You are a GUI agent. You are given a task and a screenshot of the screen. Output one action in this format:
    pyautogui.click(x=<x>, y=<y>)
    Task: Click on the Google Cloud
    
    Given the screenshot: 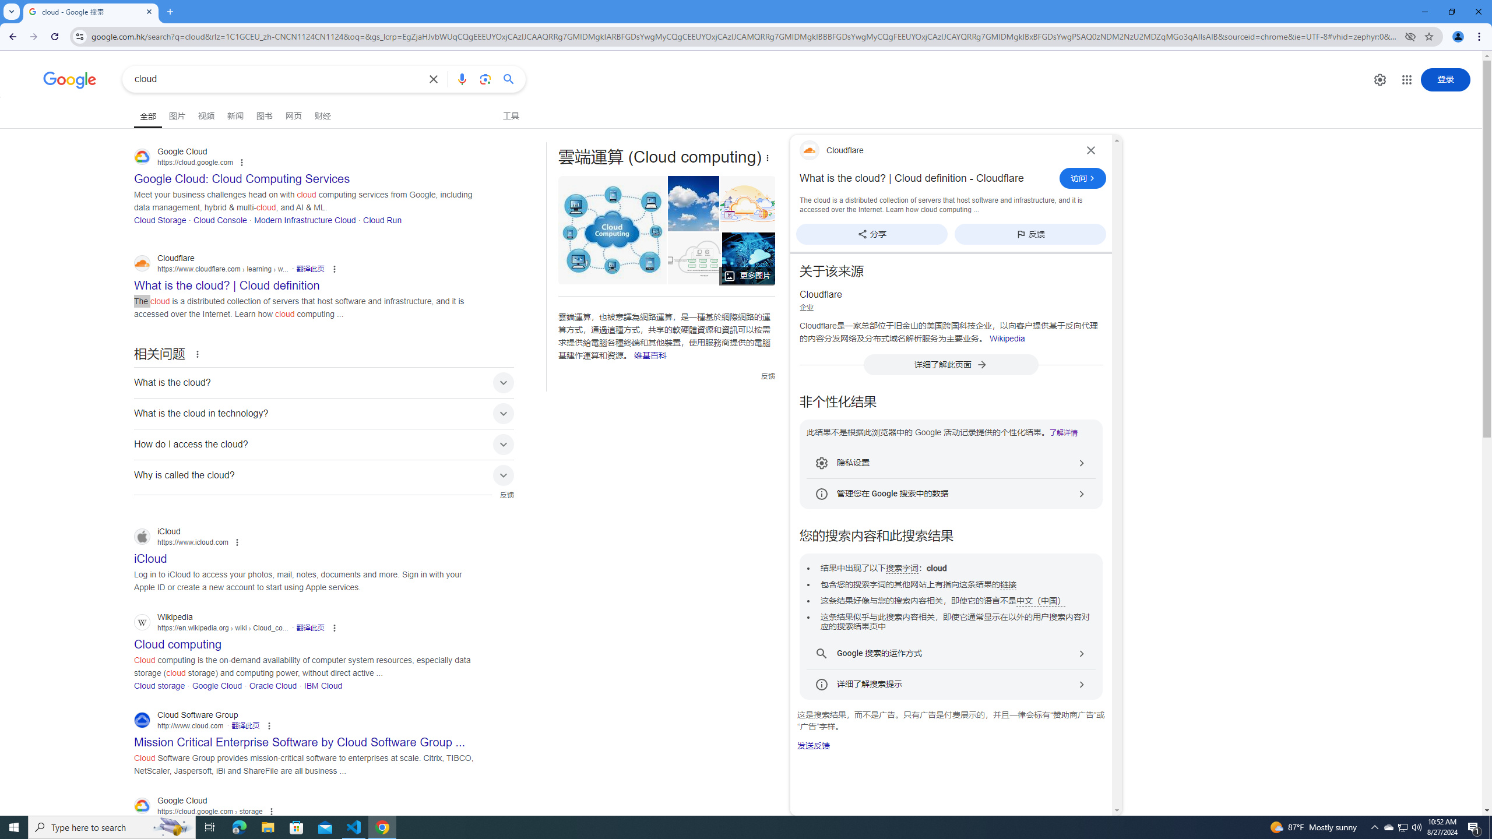 What is the action you would take?
    pyautogui.click(x=217, y=685)
    